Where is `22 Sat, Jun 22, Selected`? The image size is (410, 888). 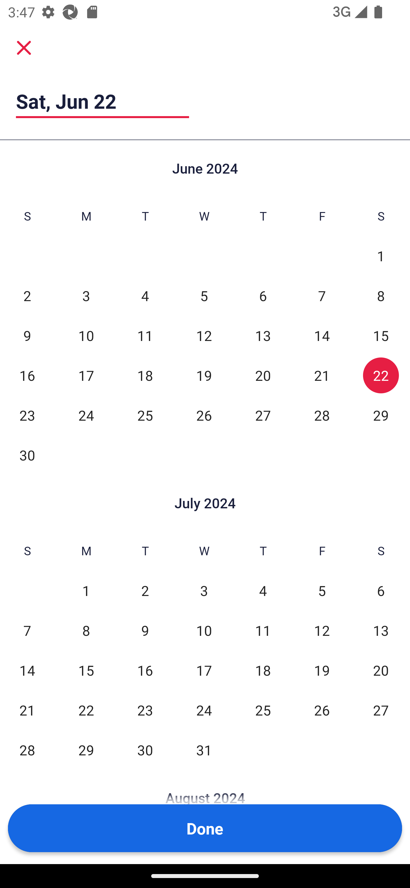
22 Sat, Jun 22, Selected is located at coordinates (381, 375).